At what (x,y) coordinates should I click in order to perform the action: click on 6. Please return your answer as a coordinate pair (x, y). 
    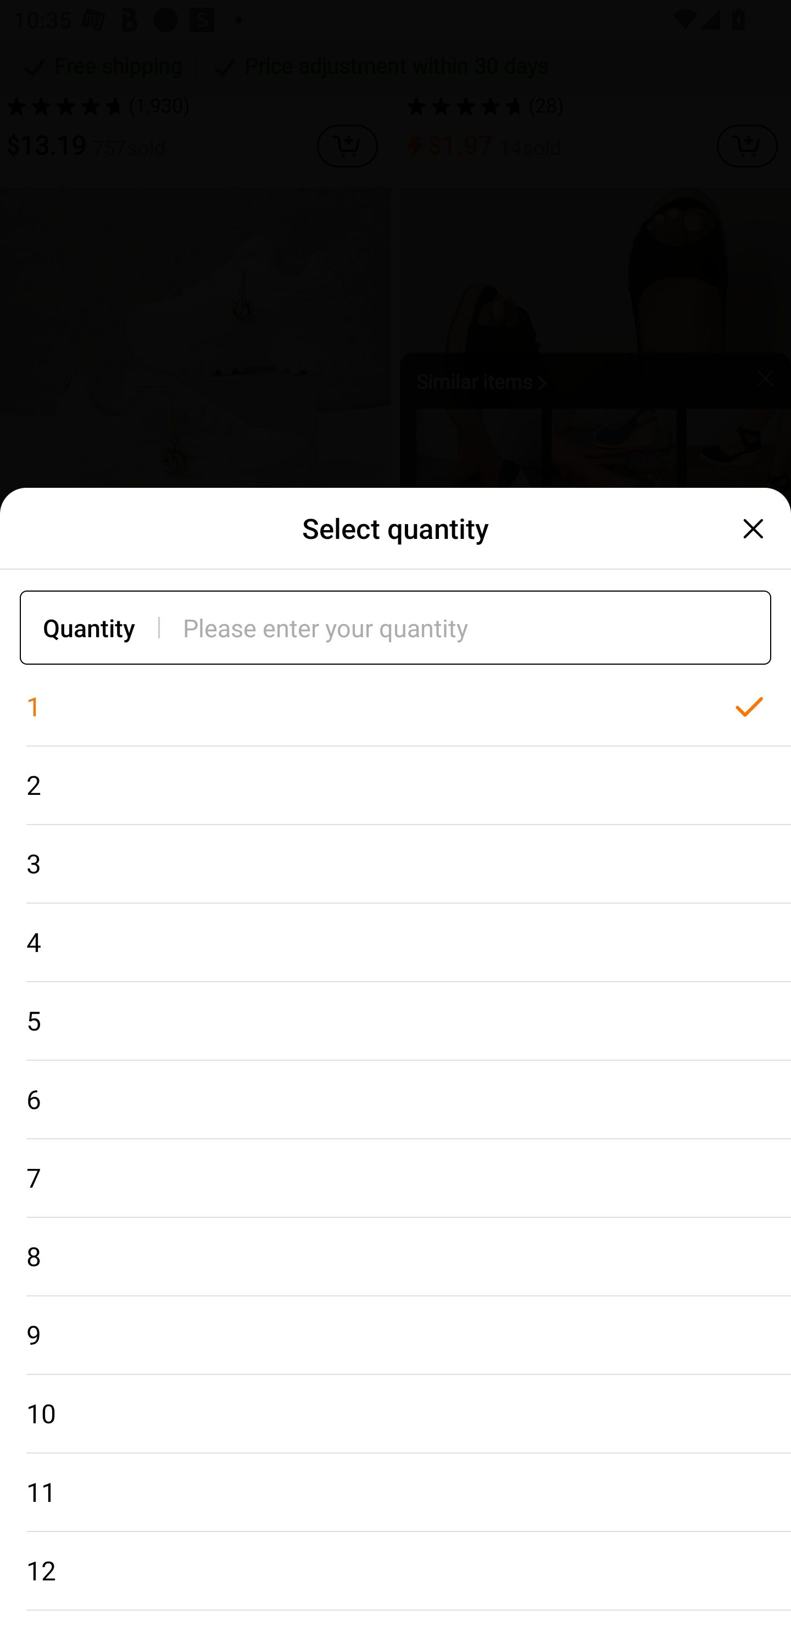
    Looking at the image, I should click on (396, 1100).